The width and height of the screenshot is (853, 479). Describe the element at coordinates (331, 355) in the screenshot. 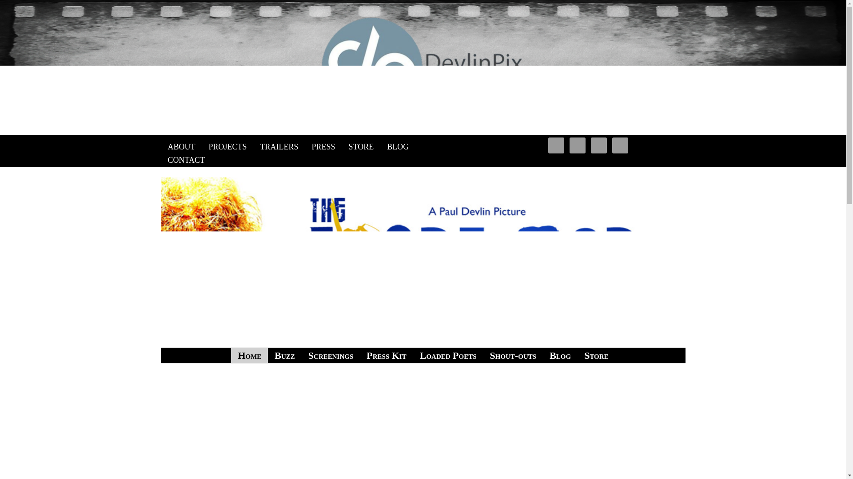

I see `Screenings` at that location.